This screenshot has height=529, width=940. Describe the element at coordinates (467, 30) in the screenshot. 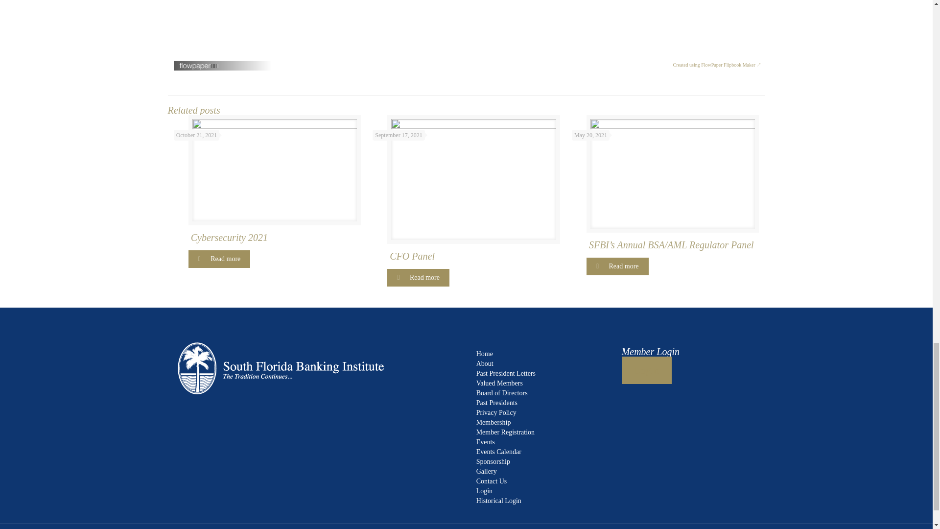

I see `FlowPaper flipbook pdf viewer` at that location.